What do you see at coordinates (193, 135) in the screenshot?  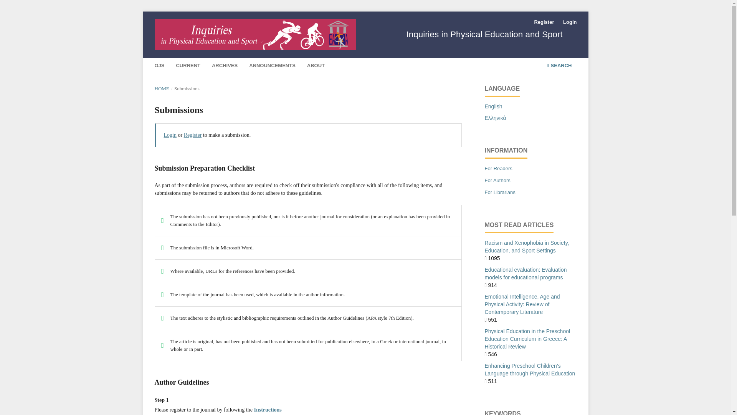 I see `Register` at bounding box center [193, 135].